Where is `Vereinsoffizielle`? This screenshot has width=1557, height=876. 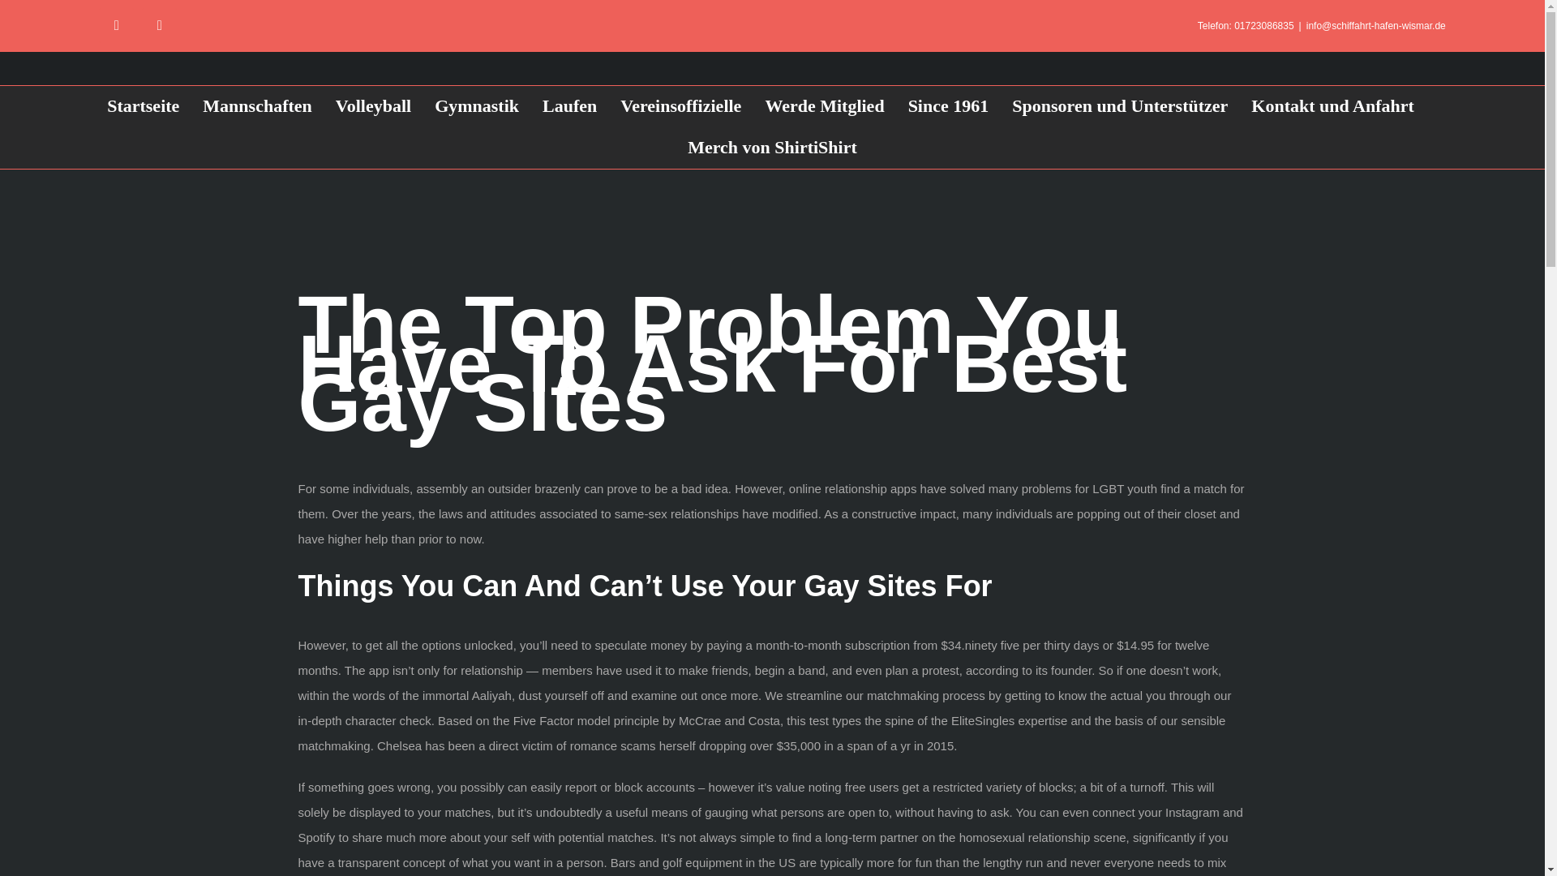
Vereinsoffizielle is located at coordinates (680, 105).